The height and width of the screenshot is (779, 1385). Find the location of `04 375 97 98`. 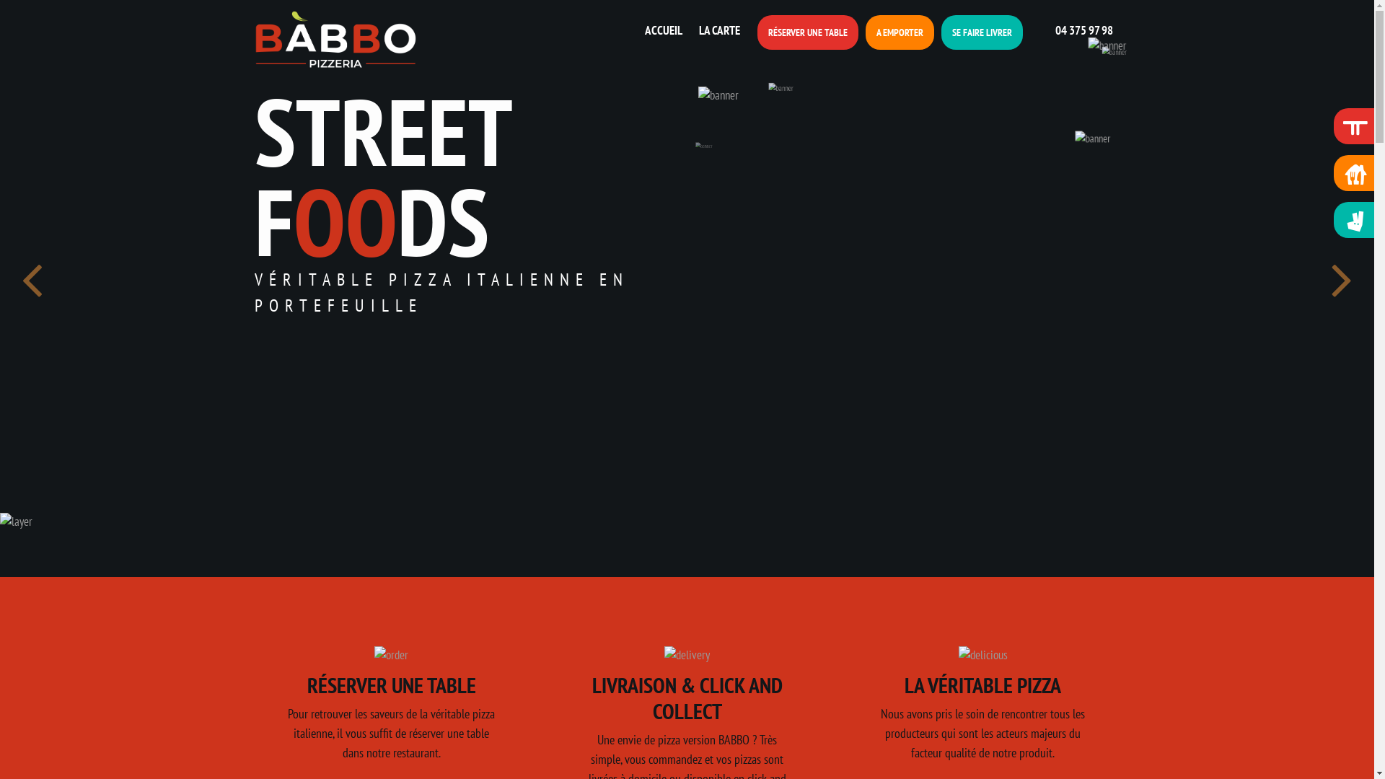

04 375 97 98 is located at coordinates (1072, 30).